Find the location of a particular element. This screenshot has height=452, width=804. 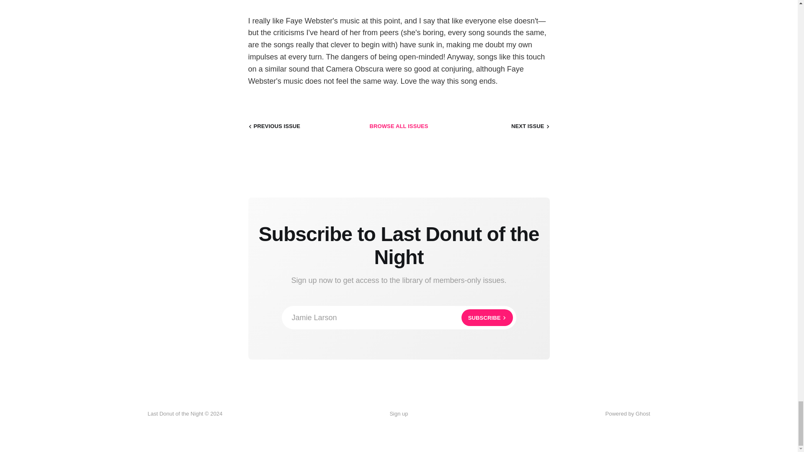

Powered by Ghost is located at coordinates (399, 318).